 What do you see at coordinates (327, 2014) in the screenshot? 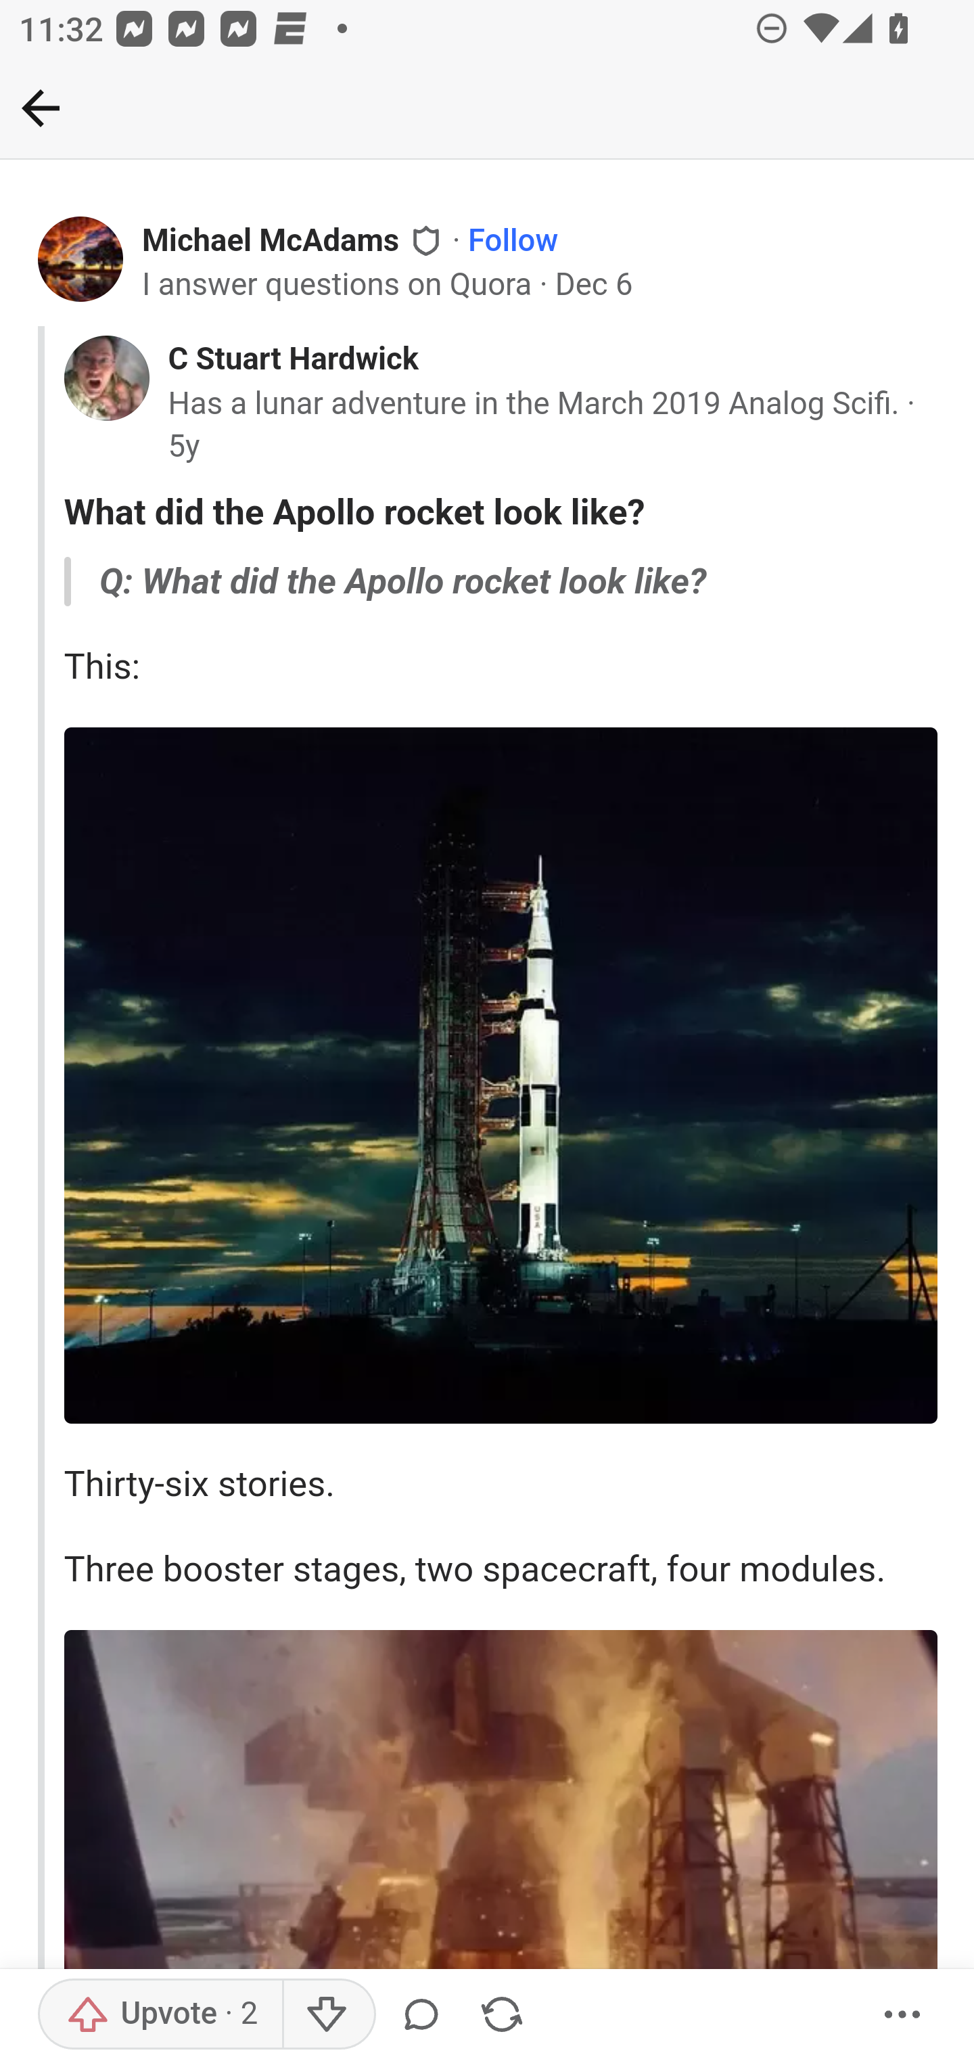
I see `Downvote` at bounding box center [327, 2014].